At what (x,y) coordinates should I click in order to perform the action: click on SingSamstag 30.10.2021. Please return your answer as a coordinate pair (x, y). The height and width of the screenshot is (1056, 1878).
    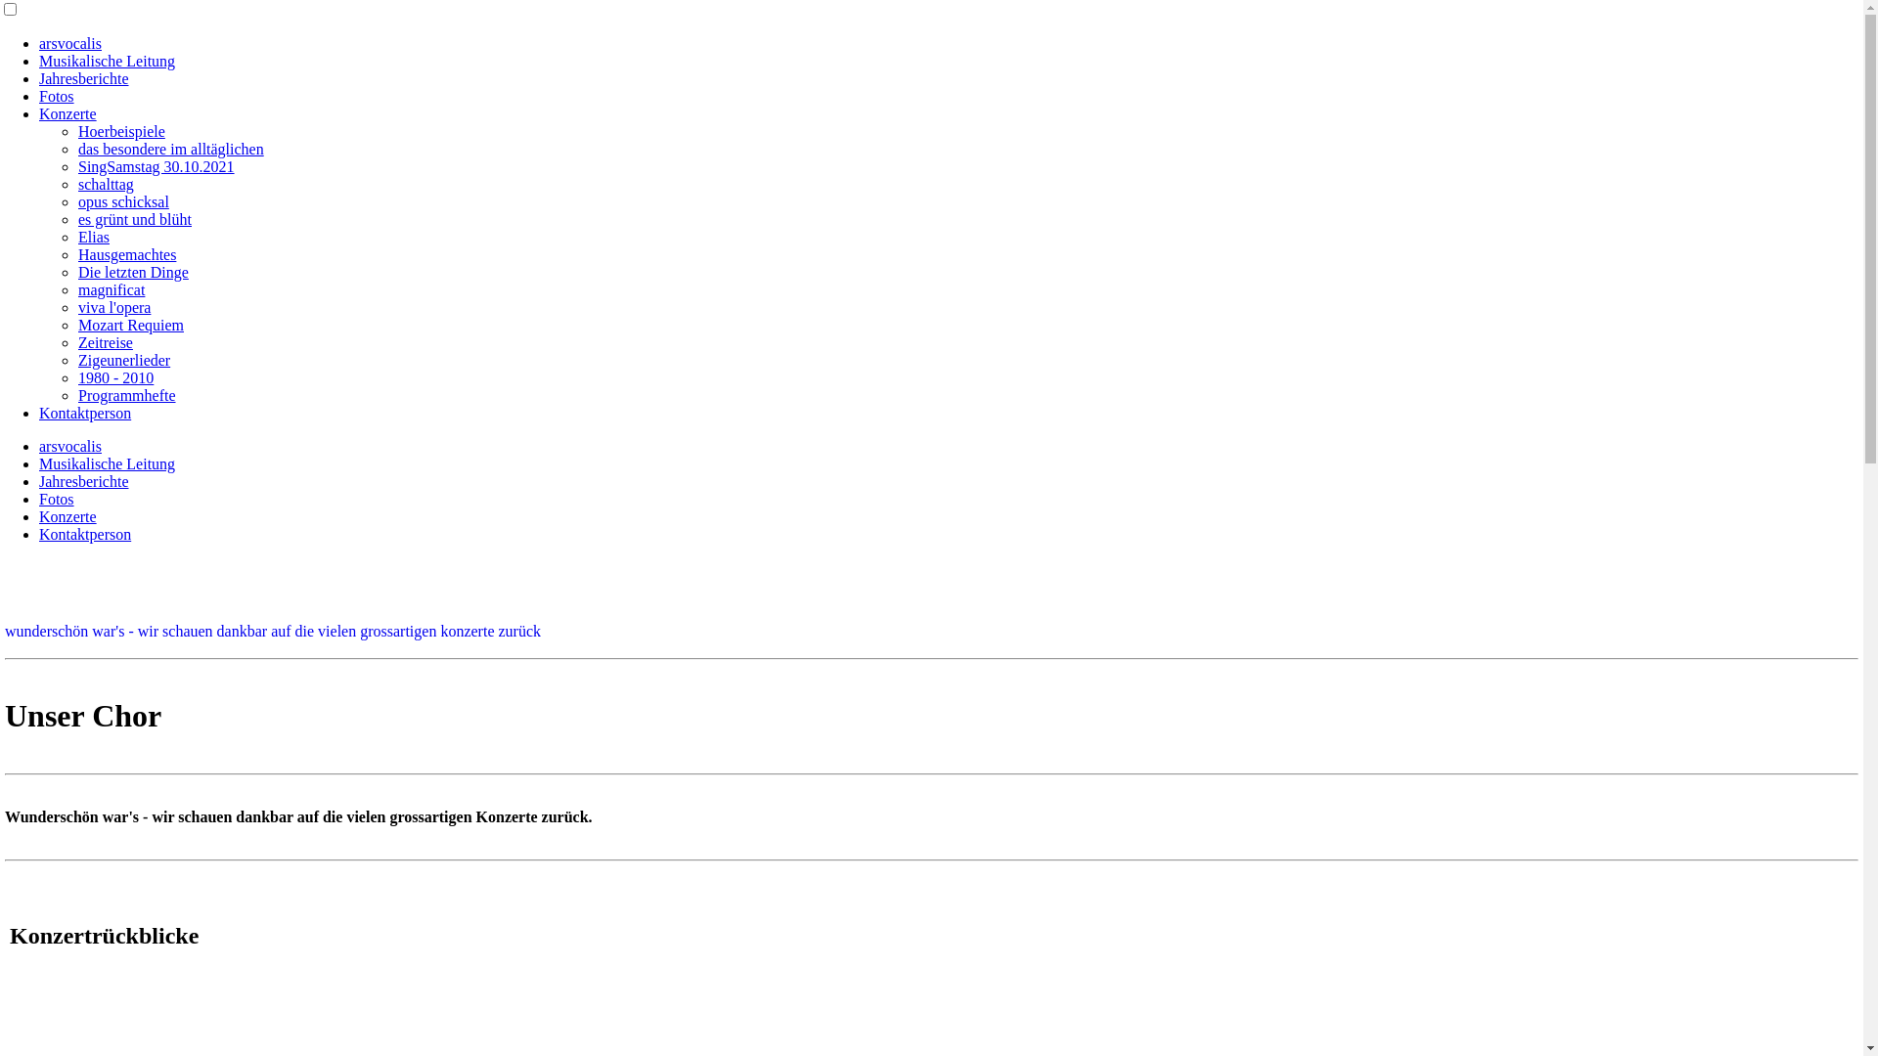
    Looking at the image, I should click on (156, 166).